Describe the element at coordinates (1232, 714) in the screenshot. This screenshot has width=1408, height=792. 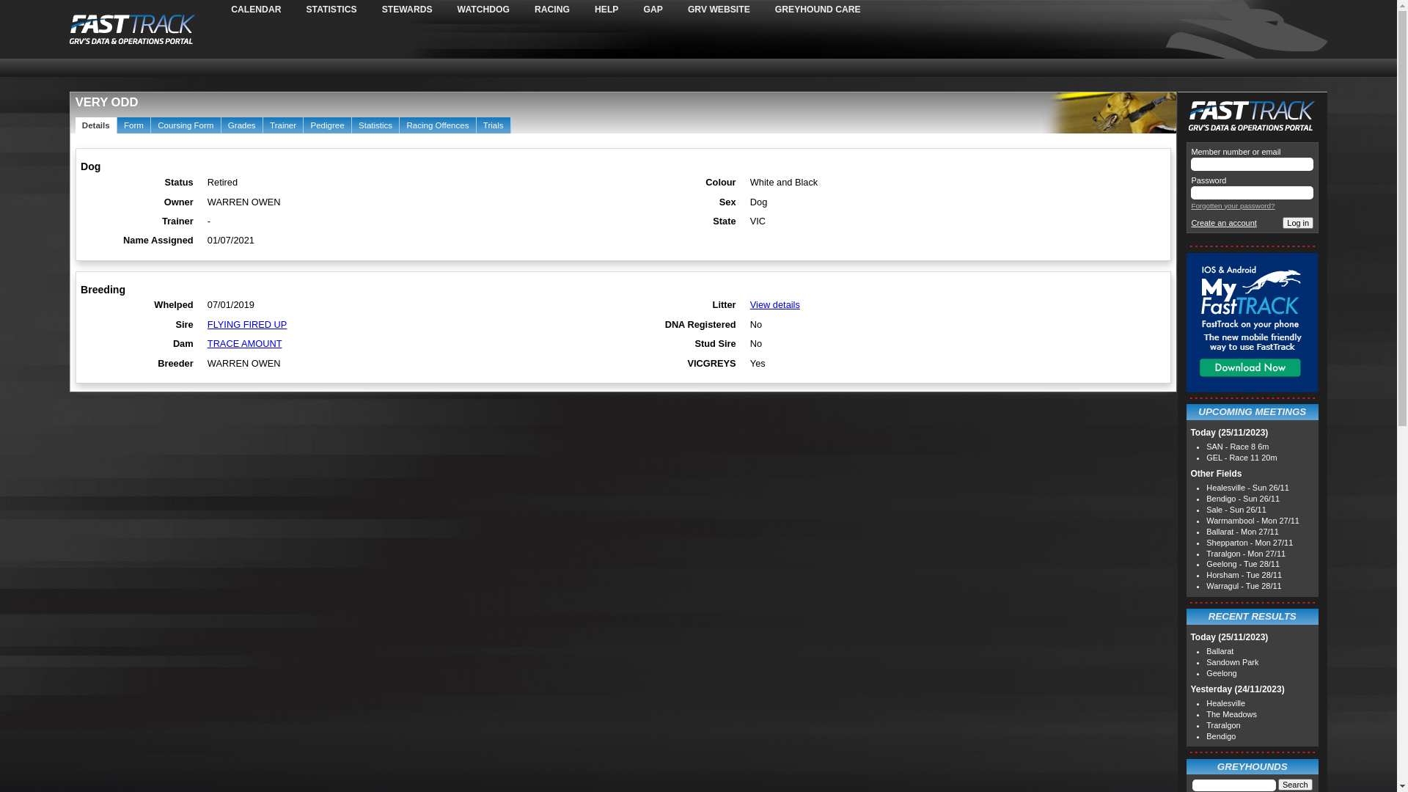
I see `The Meadows` at that location.